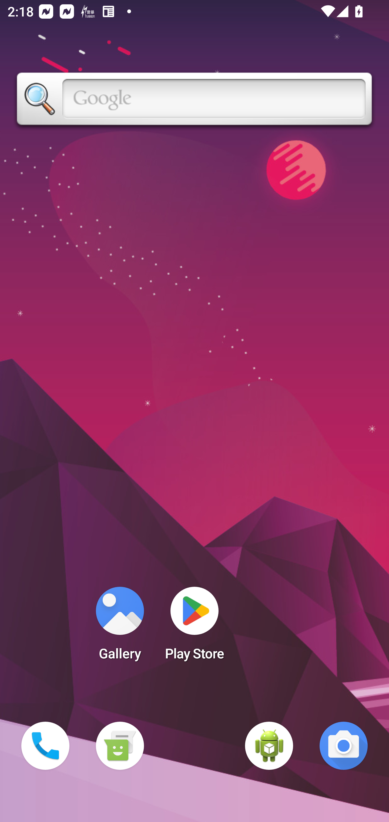  What do you see at coordinates (45, 746) in the screenshot?
I see `Phone` at bounding box center [45, 746].